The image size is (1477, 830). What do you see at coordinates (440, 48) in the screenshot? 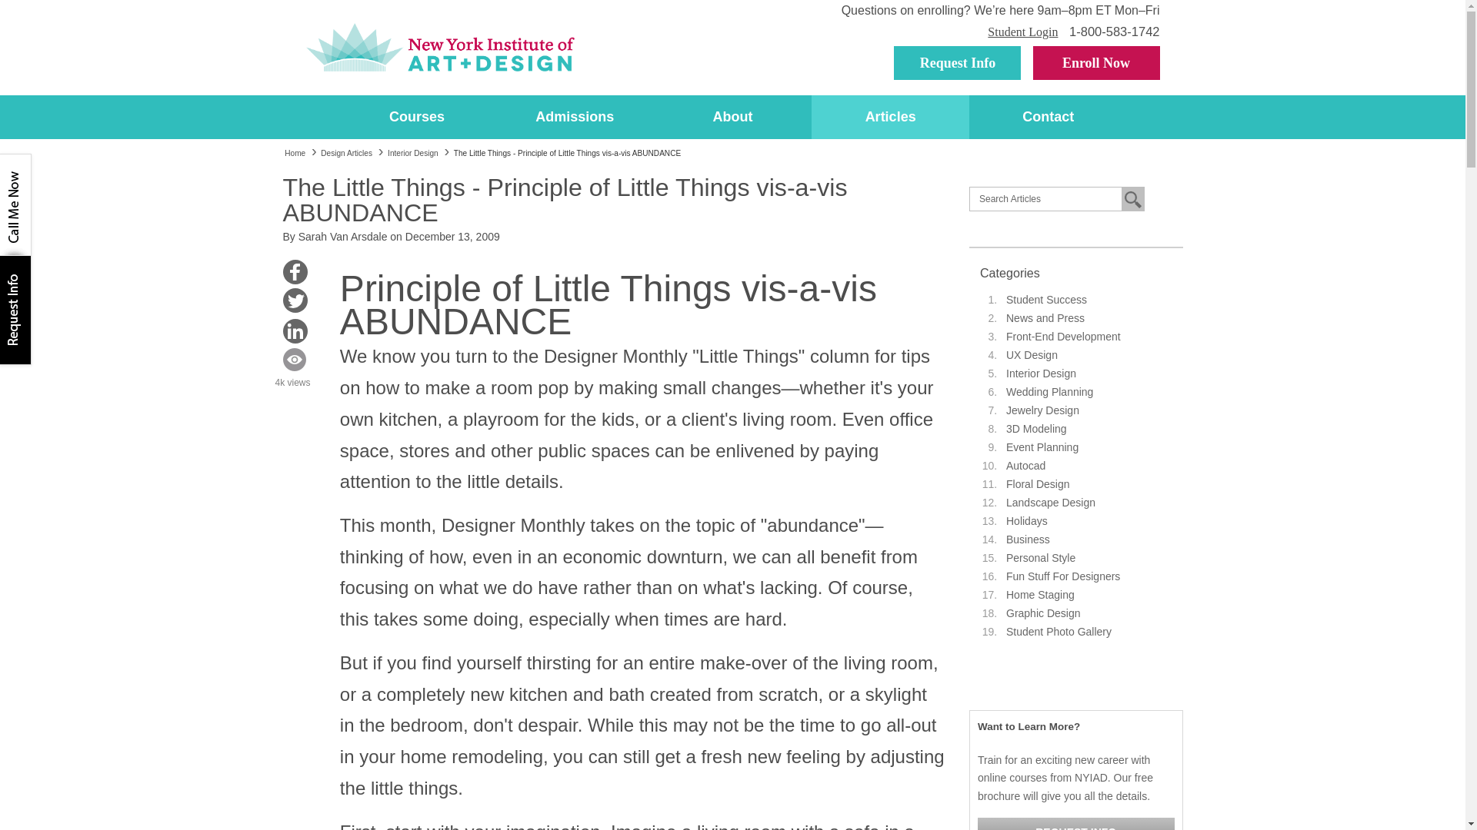
I see `New York Institute of Art and Design` at bounding box center [440, 48].